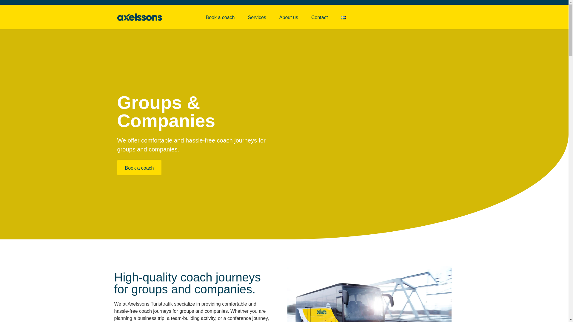 Image resolution: width=573 pixels, height=322 pixels. What do you see at coordinates (220, 17) in the screenshot?
I see `Book a coach` at bounding box center [220, 17].